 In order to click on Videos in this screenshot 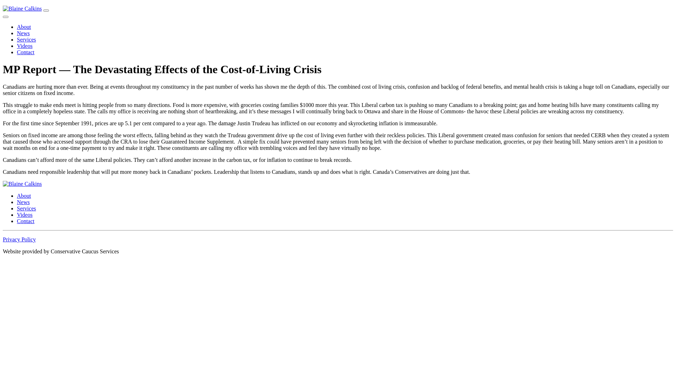, I will do `click(25, 215)`.